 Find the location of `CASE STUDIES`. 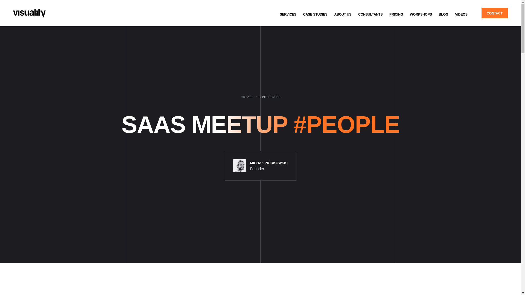

CASE STUDIES is located at coordinates (315, 14).